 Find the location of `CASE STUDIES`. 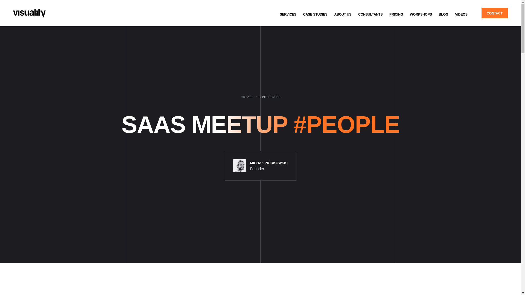

CASE STUDIES is located at coordinates (315, 14).